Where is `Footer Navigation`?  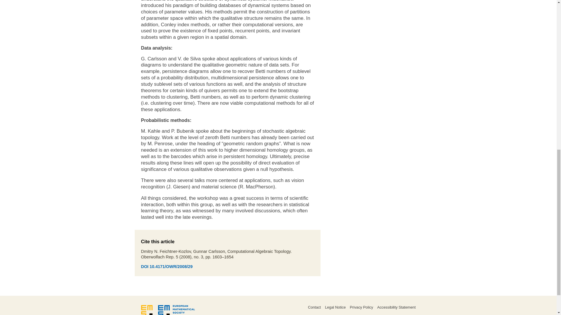 Footer Navigation is located at coordinates (342, 310).